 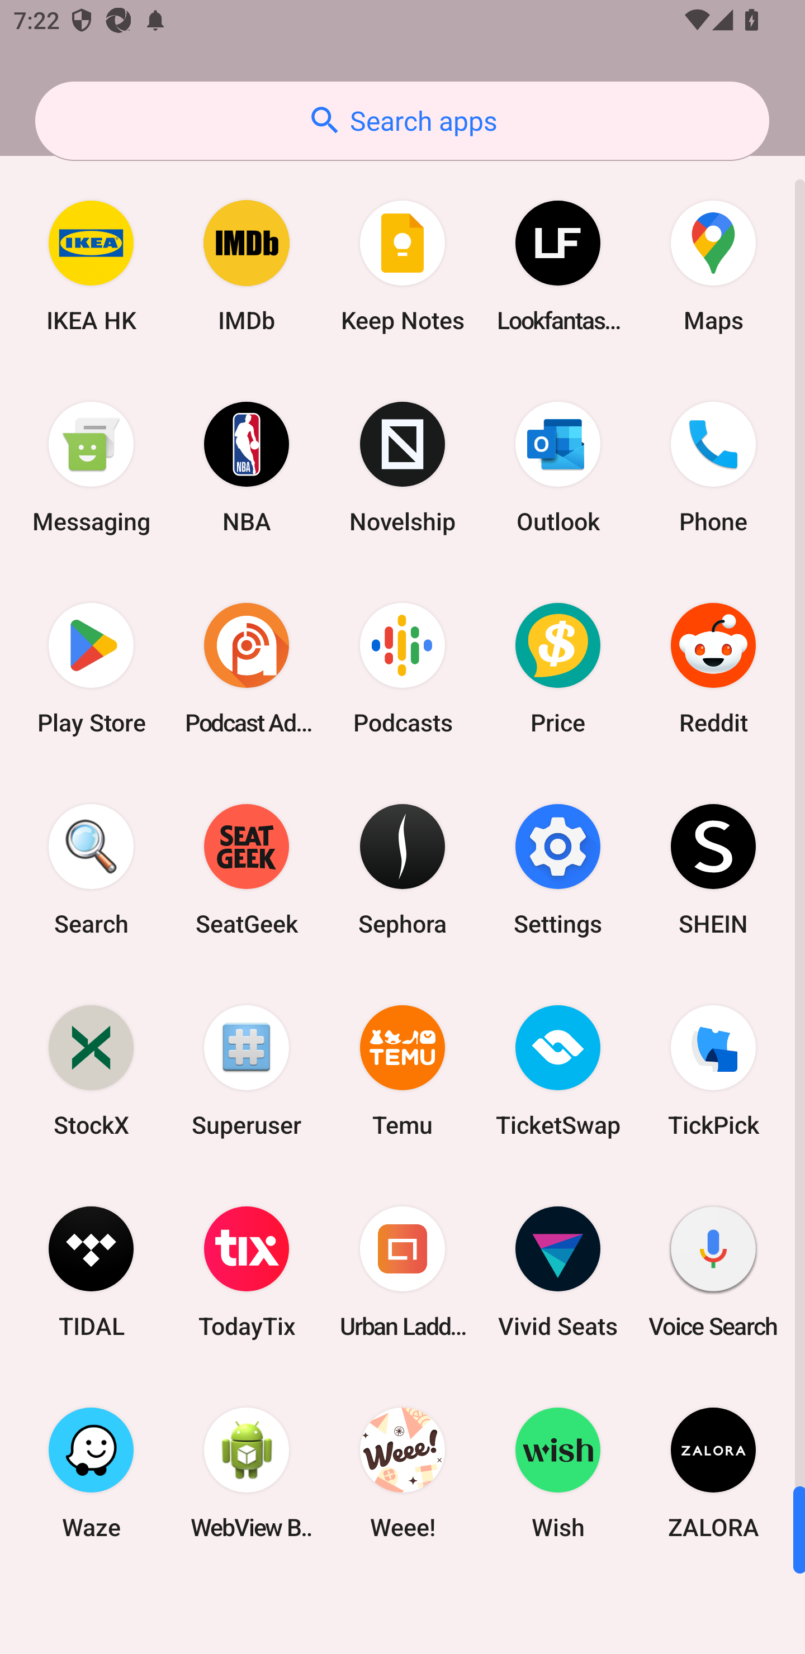 I want to click on Superuser, so click(x=247, y=1070).